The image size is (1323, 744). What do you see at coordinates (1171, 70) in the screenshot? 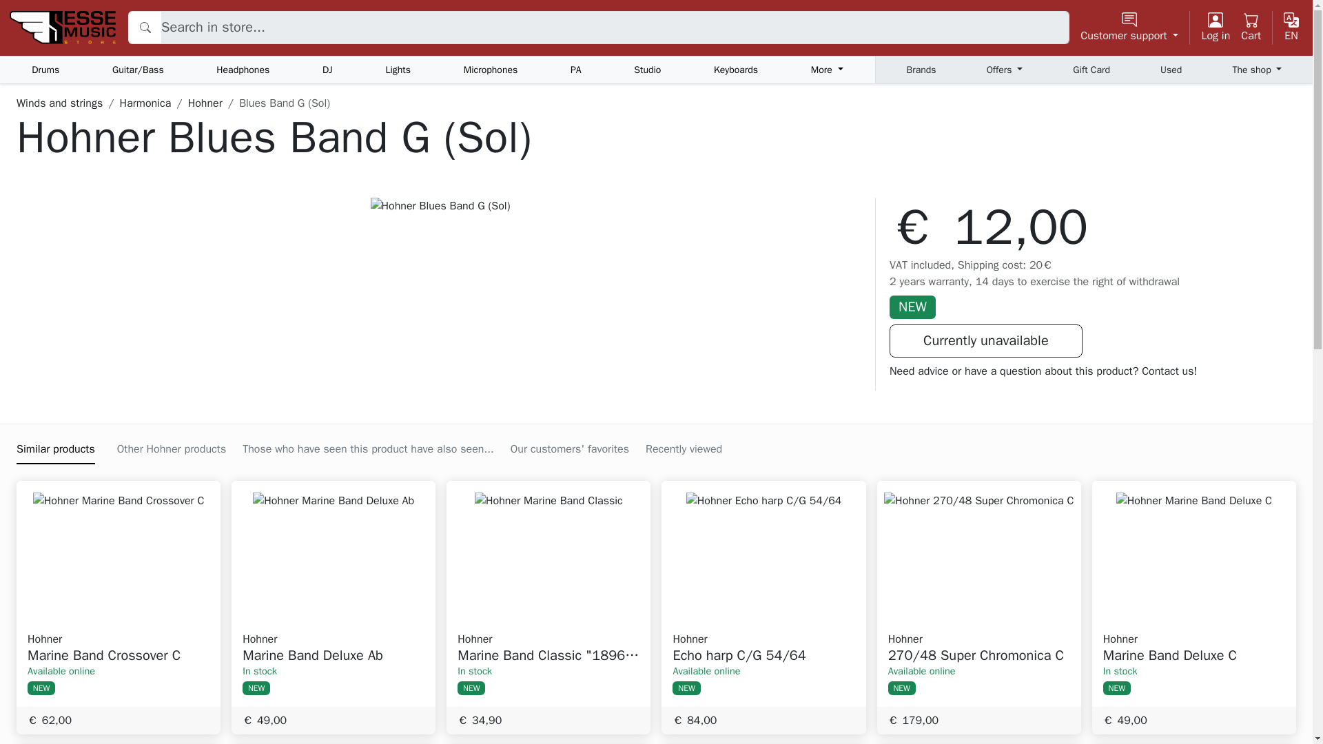
I see `Used` at bounding box center [1171, 70].